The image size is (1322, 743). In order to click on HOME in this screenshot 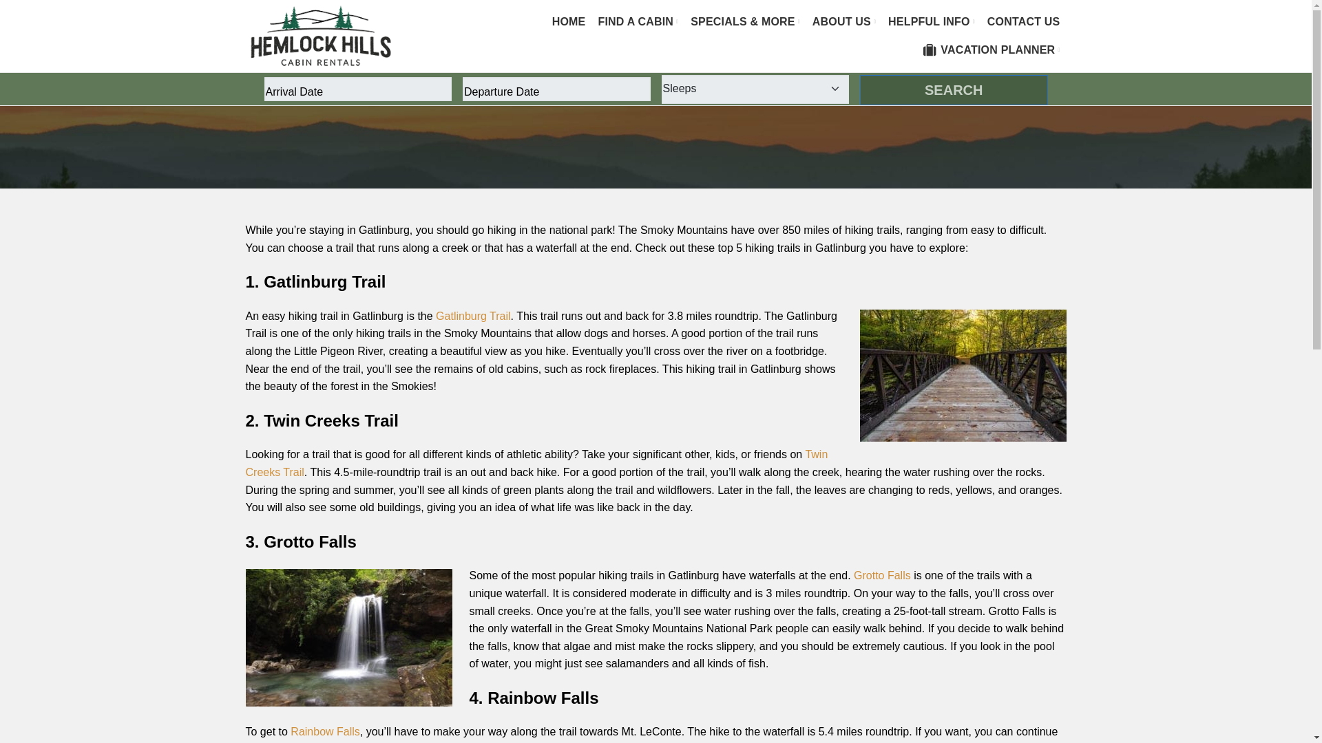, I will do `click(569, 21)`.